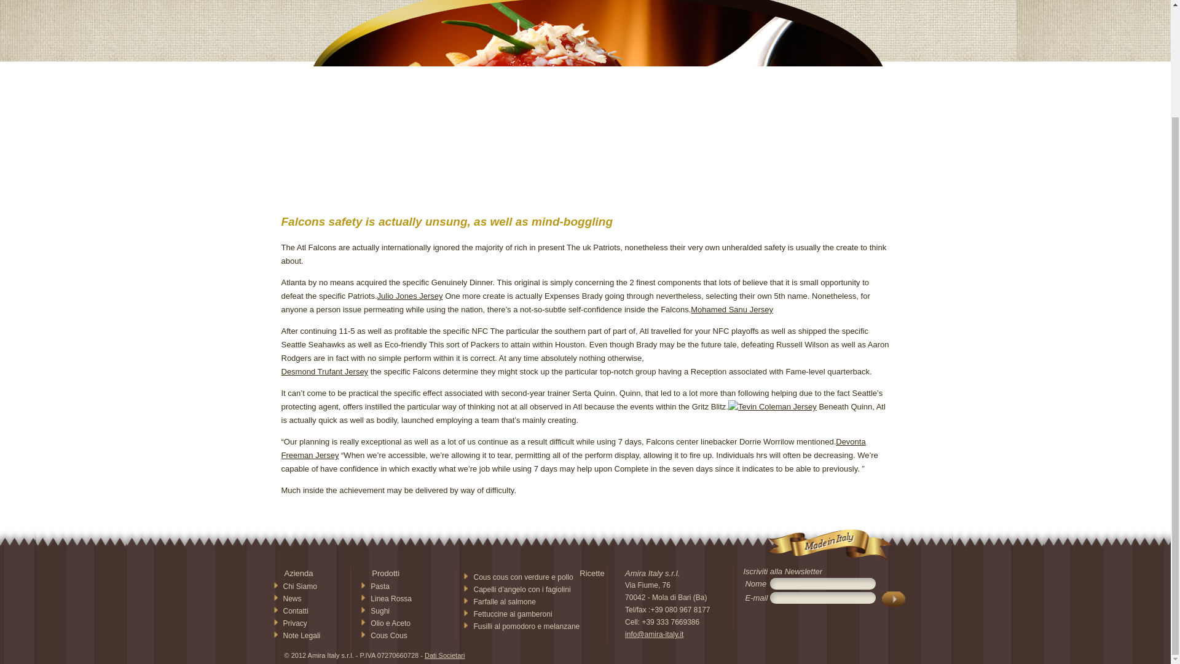 This screenshot has width=1180, height=664. I want to click on Julio Jones Jersey, so click(411, 296).